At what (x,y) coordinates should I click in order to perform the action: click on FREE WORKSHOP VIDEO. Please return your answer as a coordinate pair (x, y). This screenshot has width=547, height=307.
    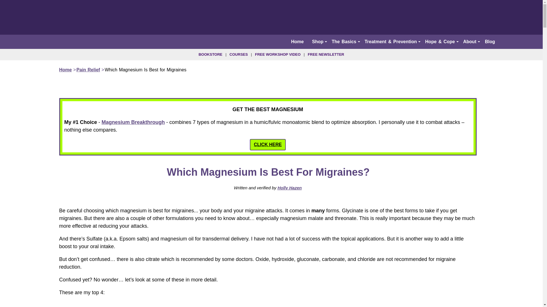
    Looking at the image, I should click on (277, 54).